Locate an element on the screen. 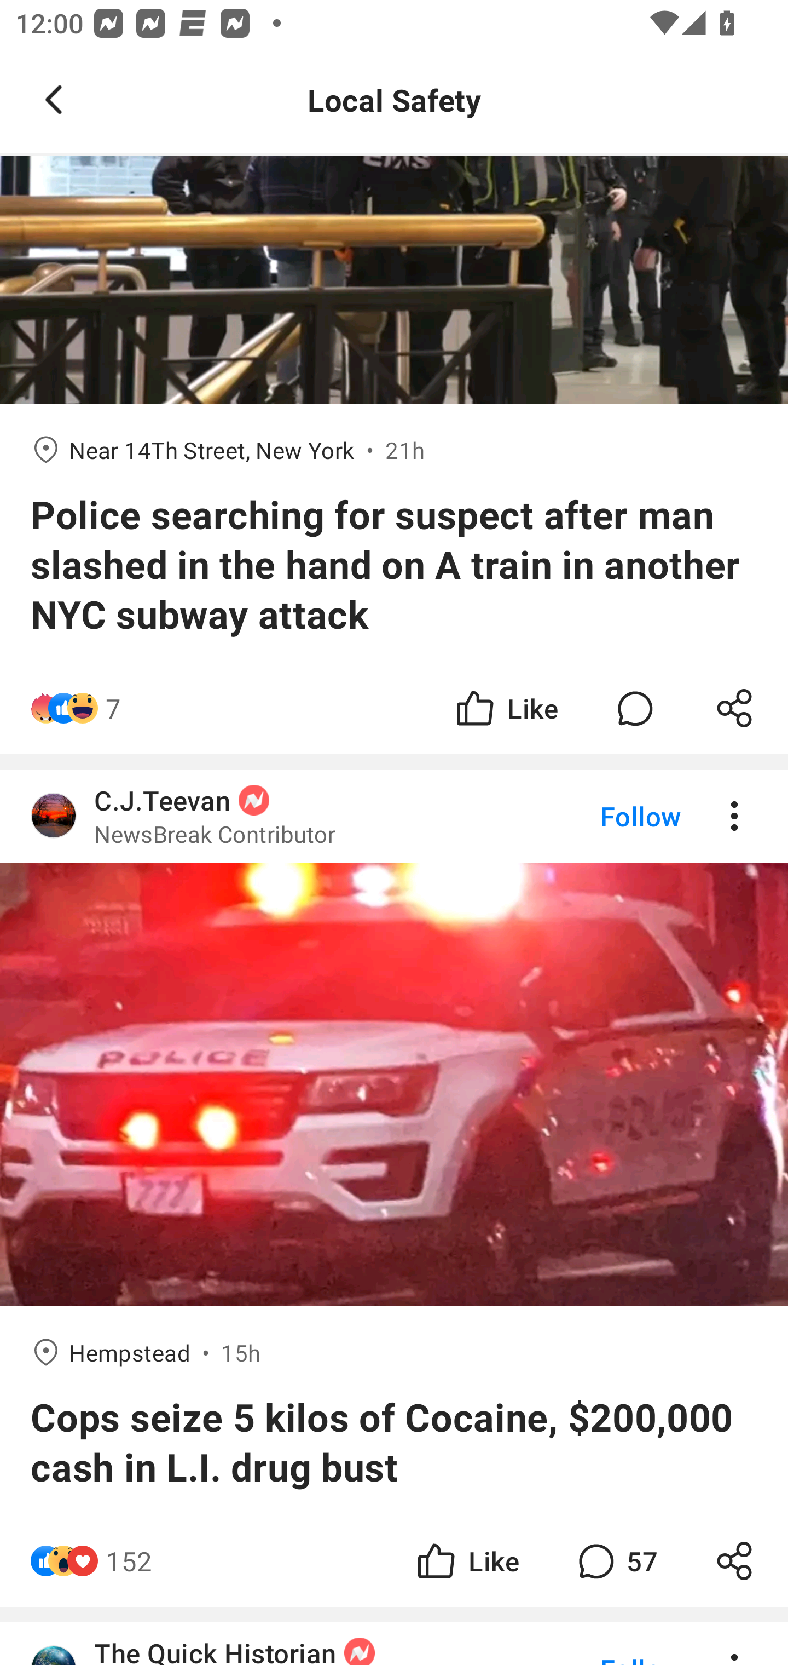  Navigate up is located at coordinates (54, 100).